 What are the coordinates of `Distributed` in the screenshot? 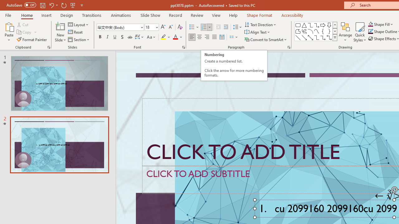 It's located at (222, 37).